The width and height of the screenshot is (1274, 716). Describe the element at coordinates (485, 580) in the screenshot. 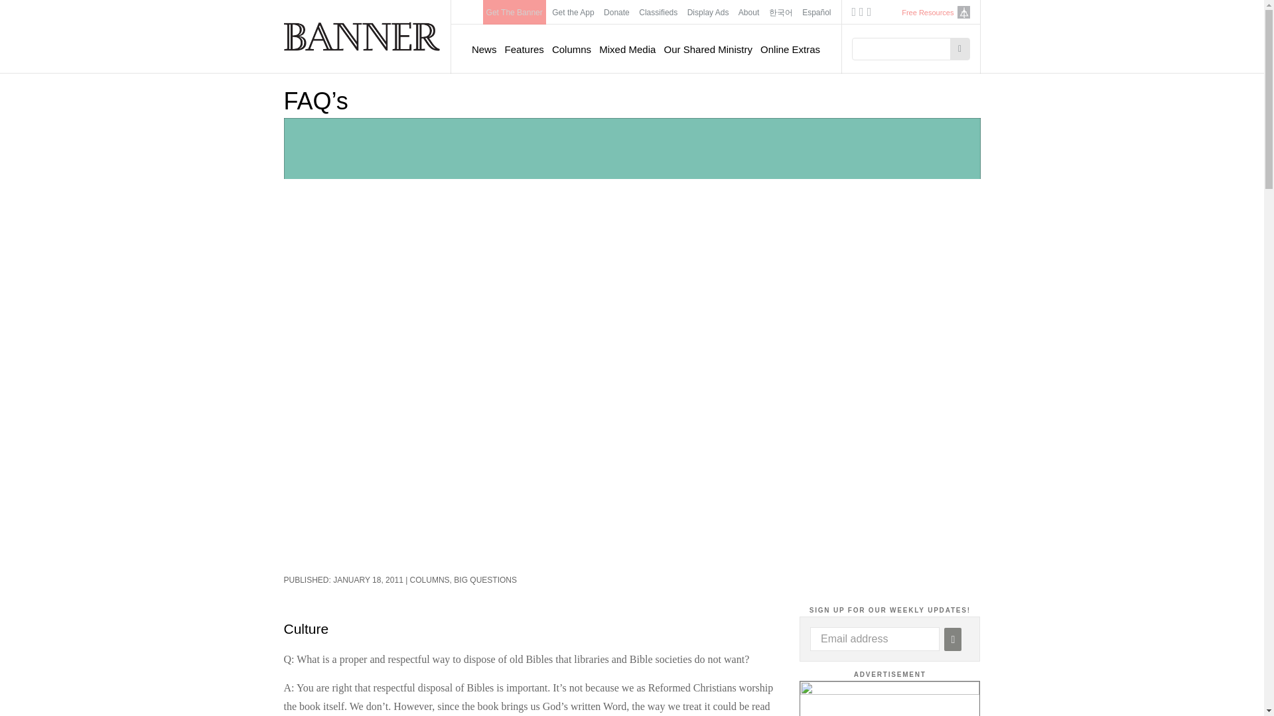

I see `BIG QUESTIONS` at that location.